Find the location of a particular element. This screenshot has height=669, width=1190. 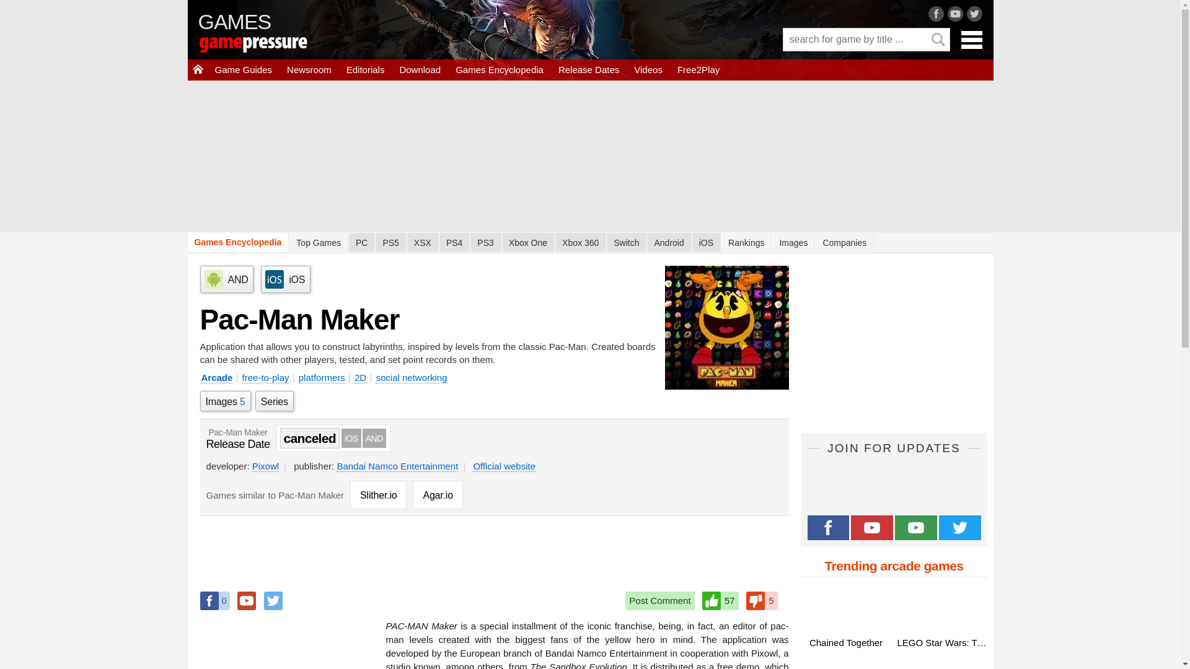

2D is located at coordinates (361, 377).